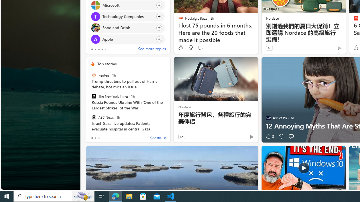 This screenshot has width=360, height=202. Describe the element at coordinates (95, 5) in the screenshot. I see `Microsoft` at that location.